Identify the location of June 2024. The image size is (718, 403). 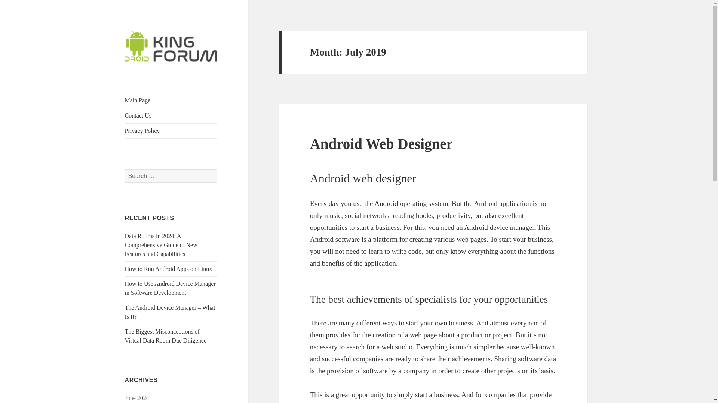
(137, 398).